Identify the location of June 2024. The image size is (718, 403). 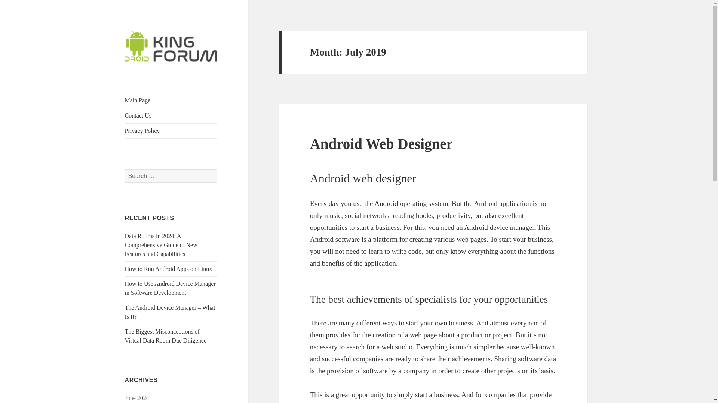
(137, 398).